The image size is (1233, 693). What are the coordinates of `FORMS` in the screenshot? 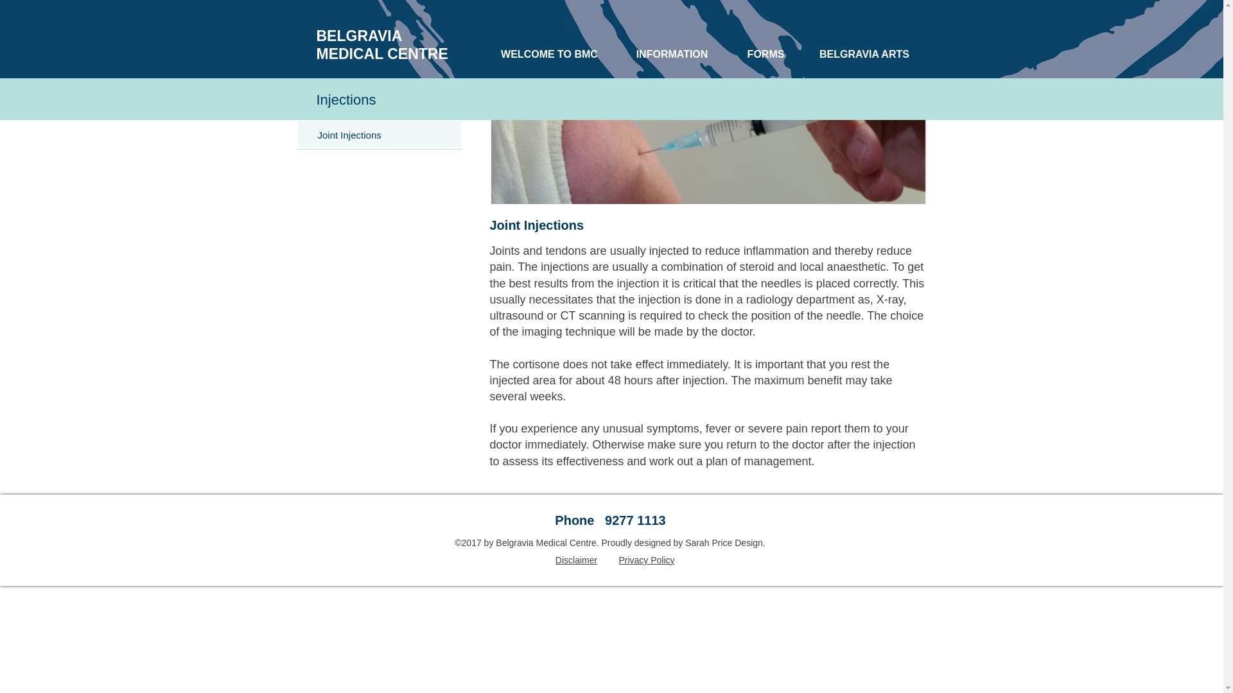 It's located at (765, 55).